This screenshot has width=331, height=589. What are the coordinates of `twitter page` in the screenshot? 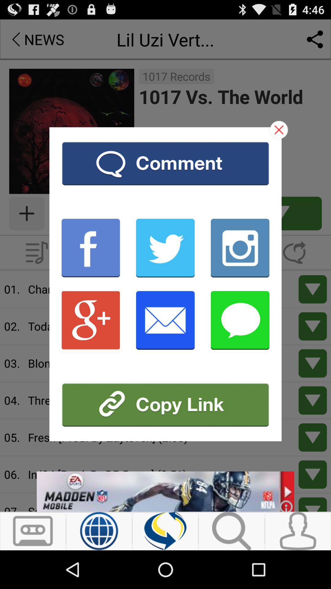 It's located at (165, 248).